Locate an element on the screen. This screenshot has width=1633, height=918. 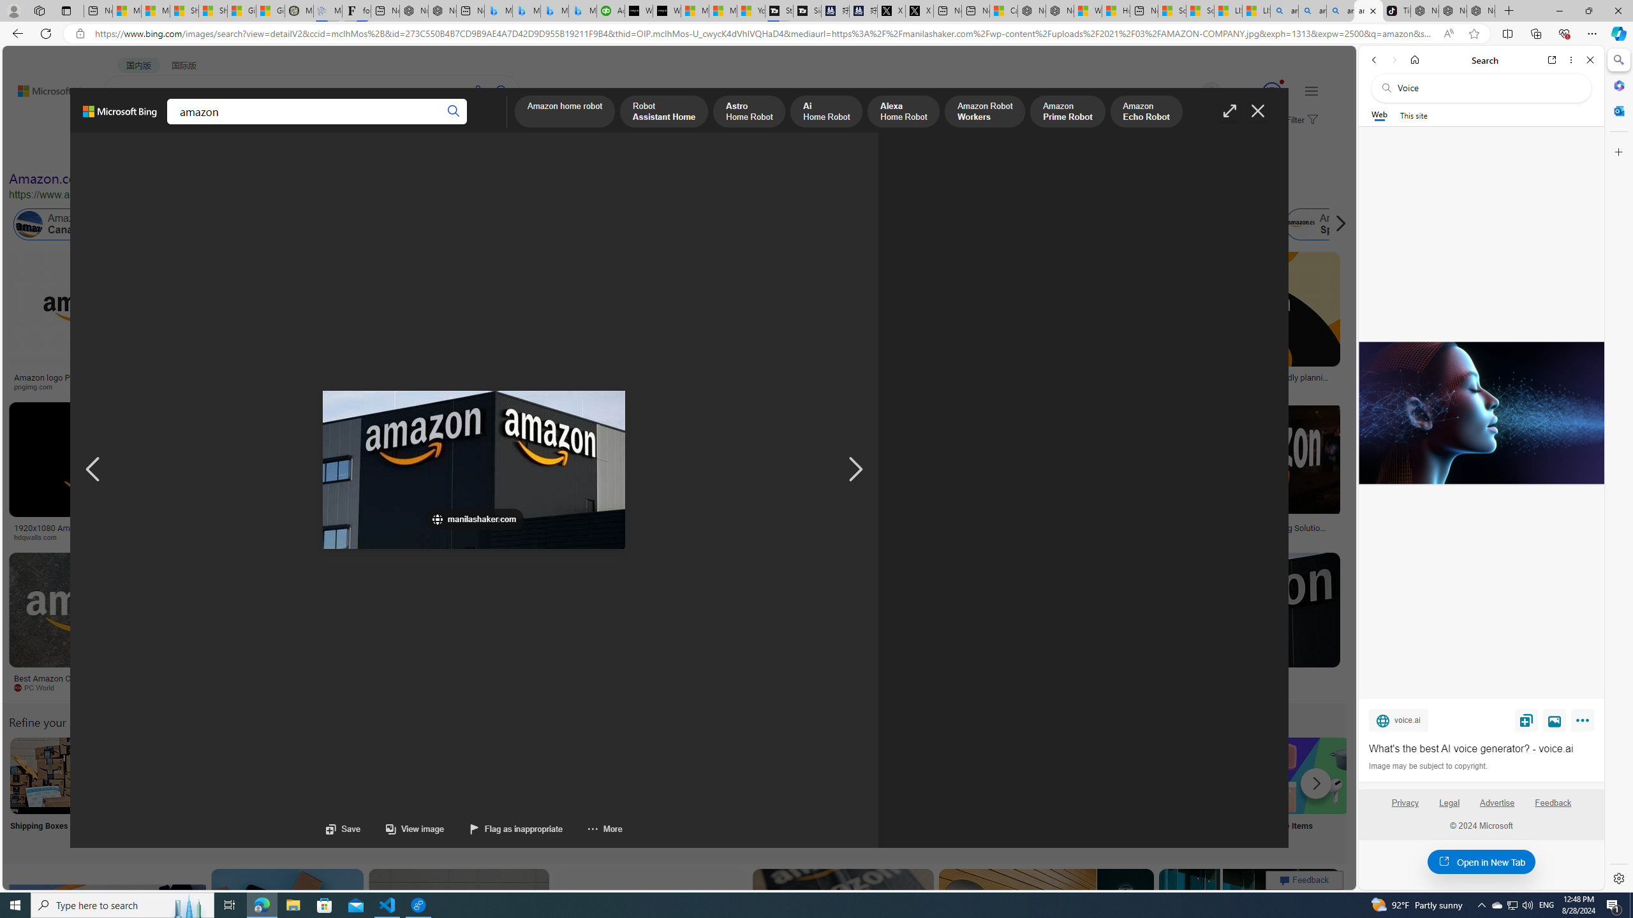
Amazon.com. Spend less. Smile more. is located at coordinates (124, 178).